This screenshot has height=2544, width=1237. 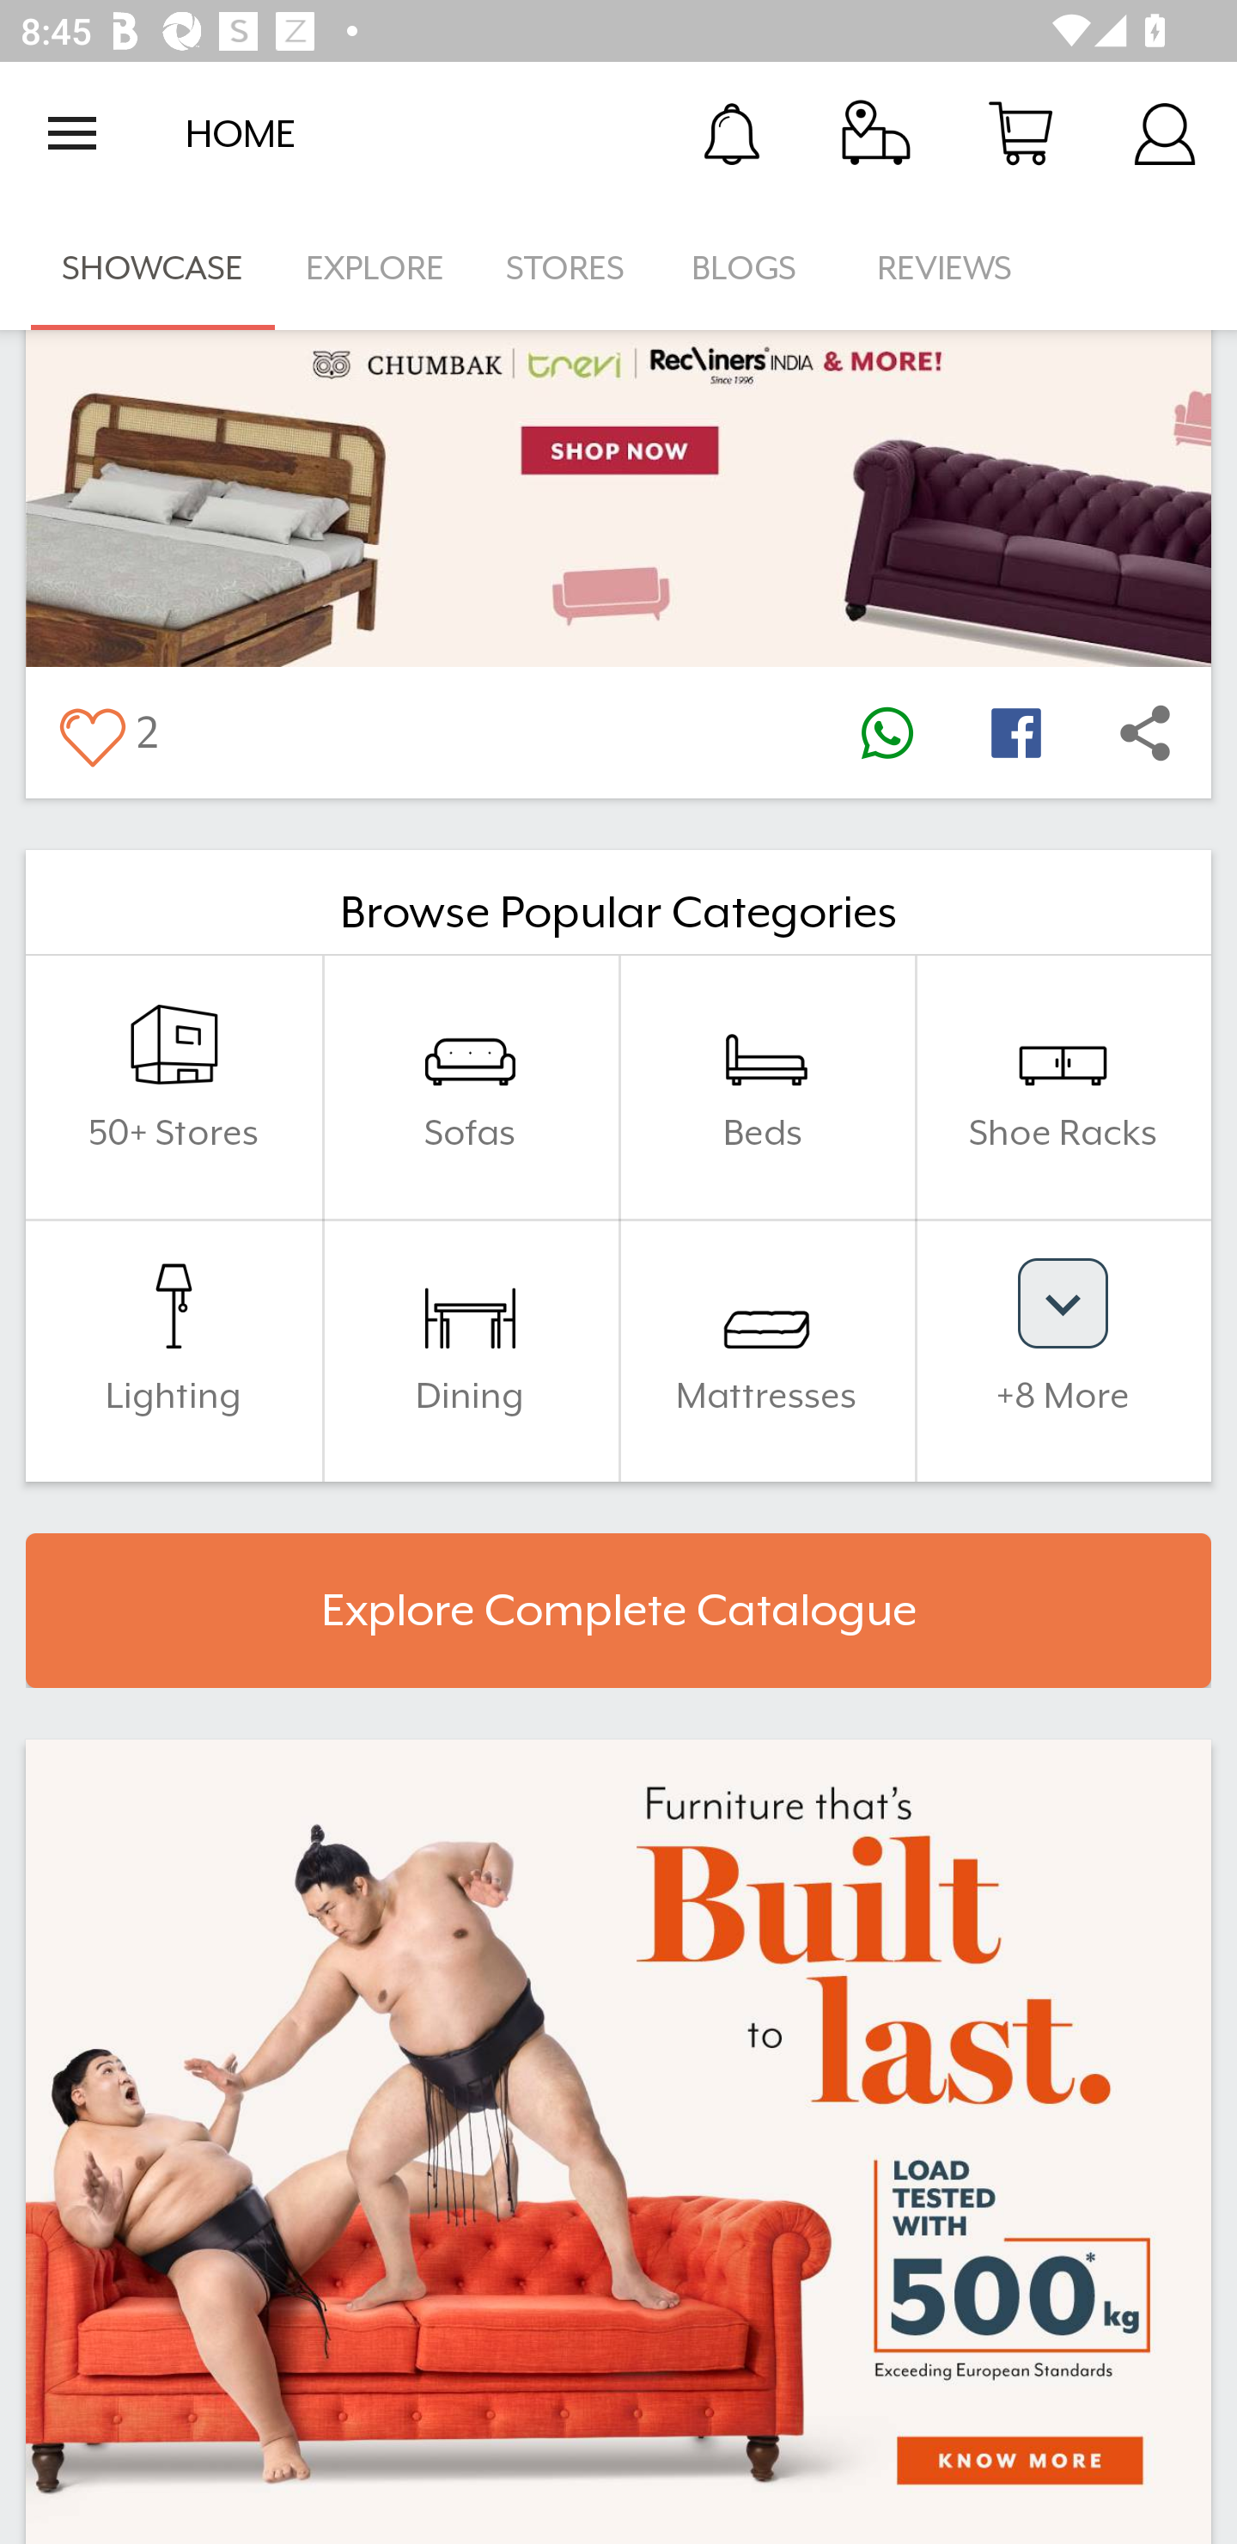 What do you see at coordinates (1145, 732) in the screenshot?
I see `` at bounding box center [1145, 732].